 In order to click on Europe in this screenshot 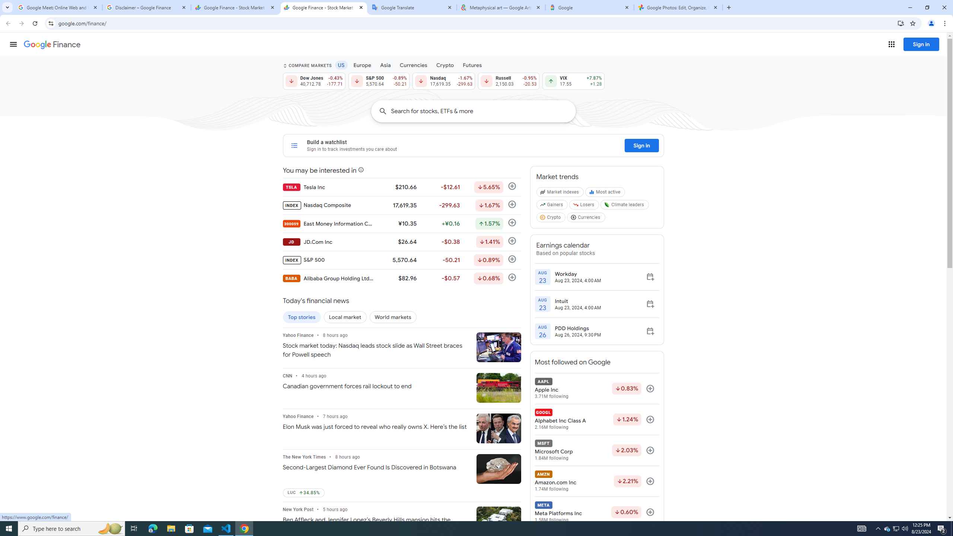, I will do `click(363, 65)`.